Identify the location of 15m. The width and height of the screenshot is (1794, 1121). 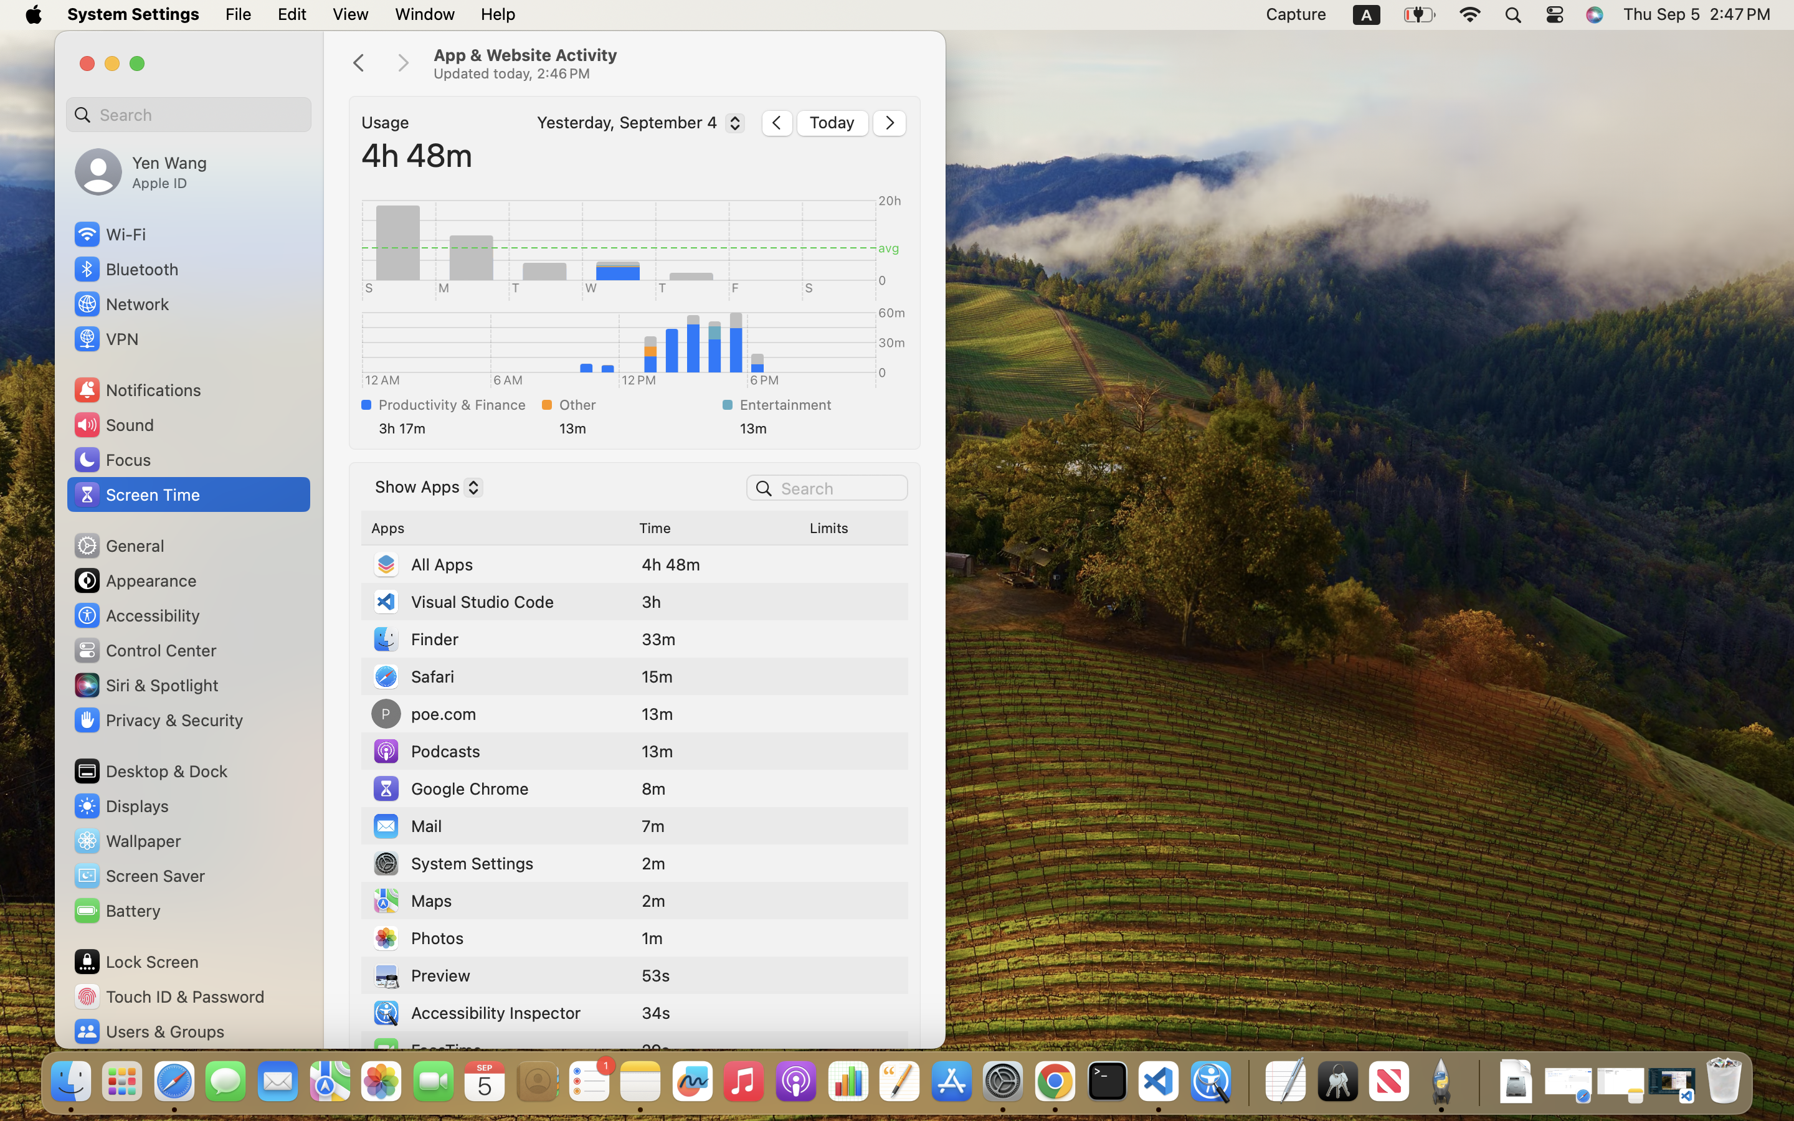
(657, 676).